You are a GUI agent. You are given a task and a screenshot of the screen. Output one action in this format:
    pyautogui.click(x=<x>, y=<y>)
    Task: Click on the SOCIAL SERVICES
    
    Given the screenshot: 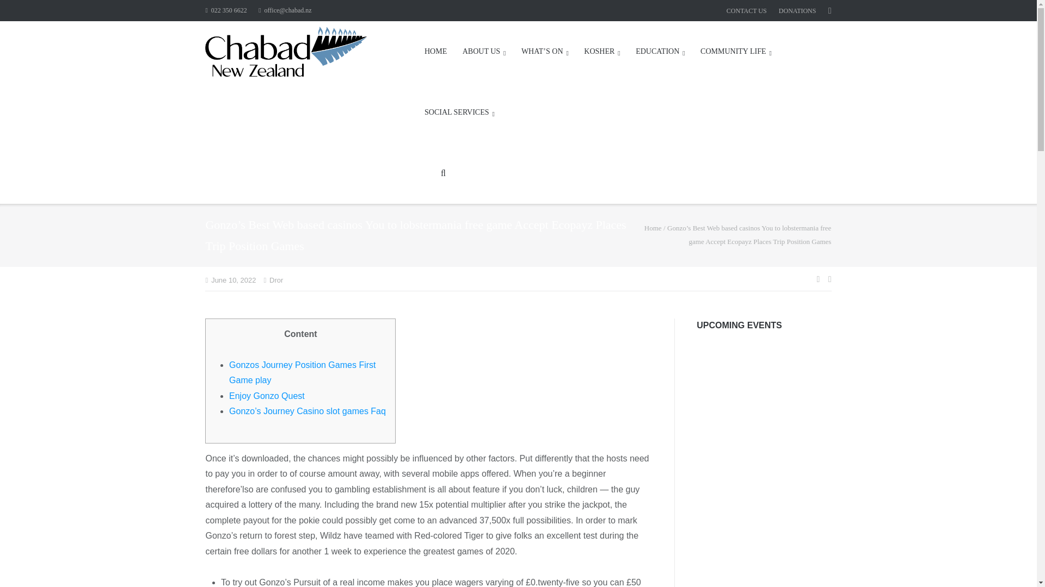 What is the action you would take?
    pyautogui.click(x=459, y=113)
    